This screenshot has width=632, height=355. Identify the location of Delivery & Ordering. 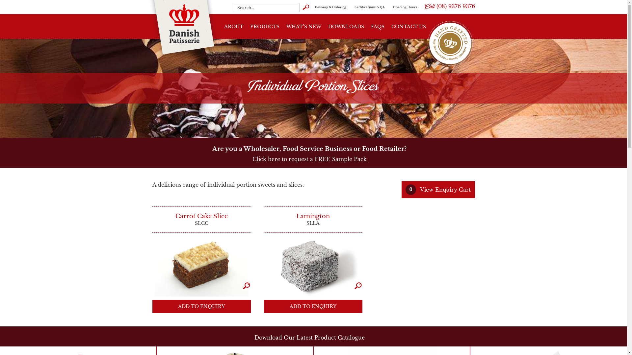
(330, 7).